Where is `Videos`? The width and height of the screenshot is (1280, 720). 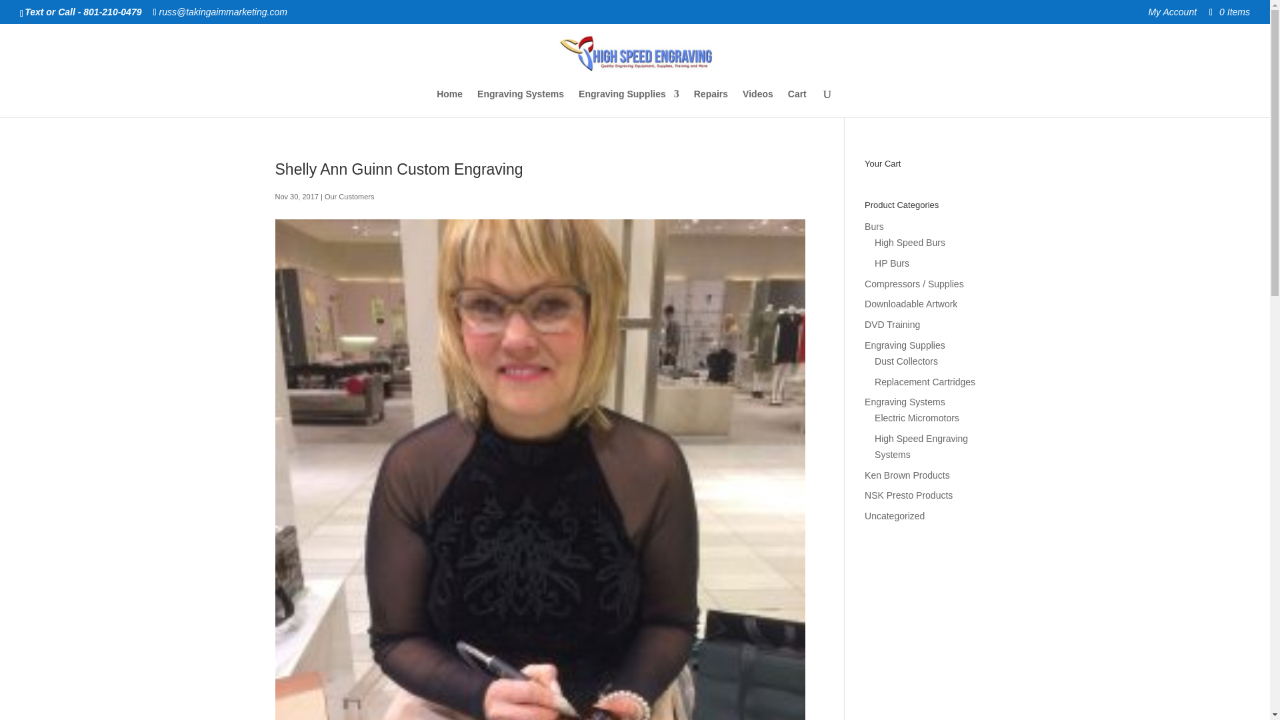 Videos is located at coordinates (757, 103).